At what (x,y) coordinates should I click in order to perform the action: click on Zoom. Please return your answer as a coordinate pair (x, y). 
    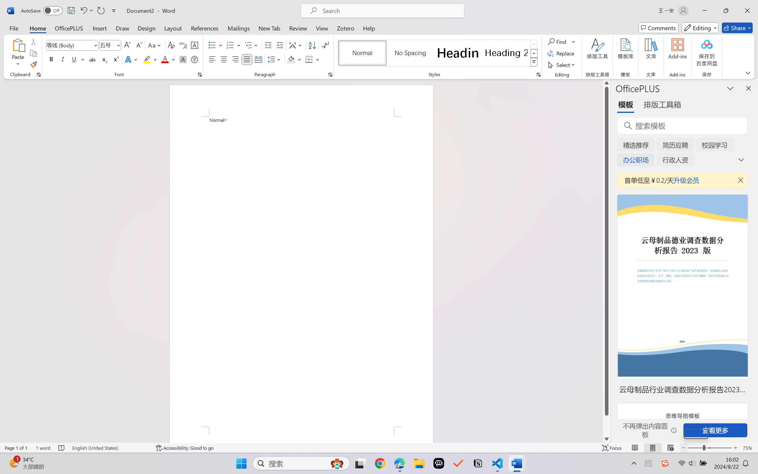
    Looking at the image, I should click on (709, 448).